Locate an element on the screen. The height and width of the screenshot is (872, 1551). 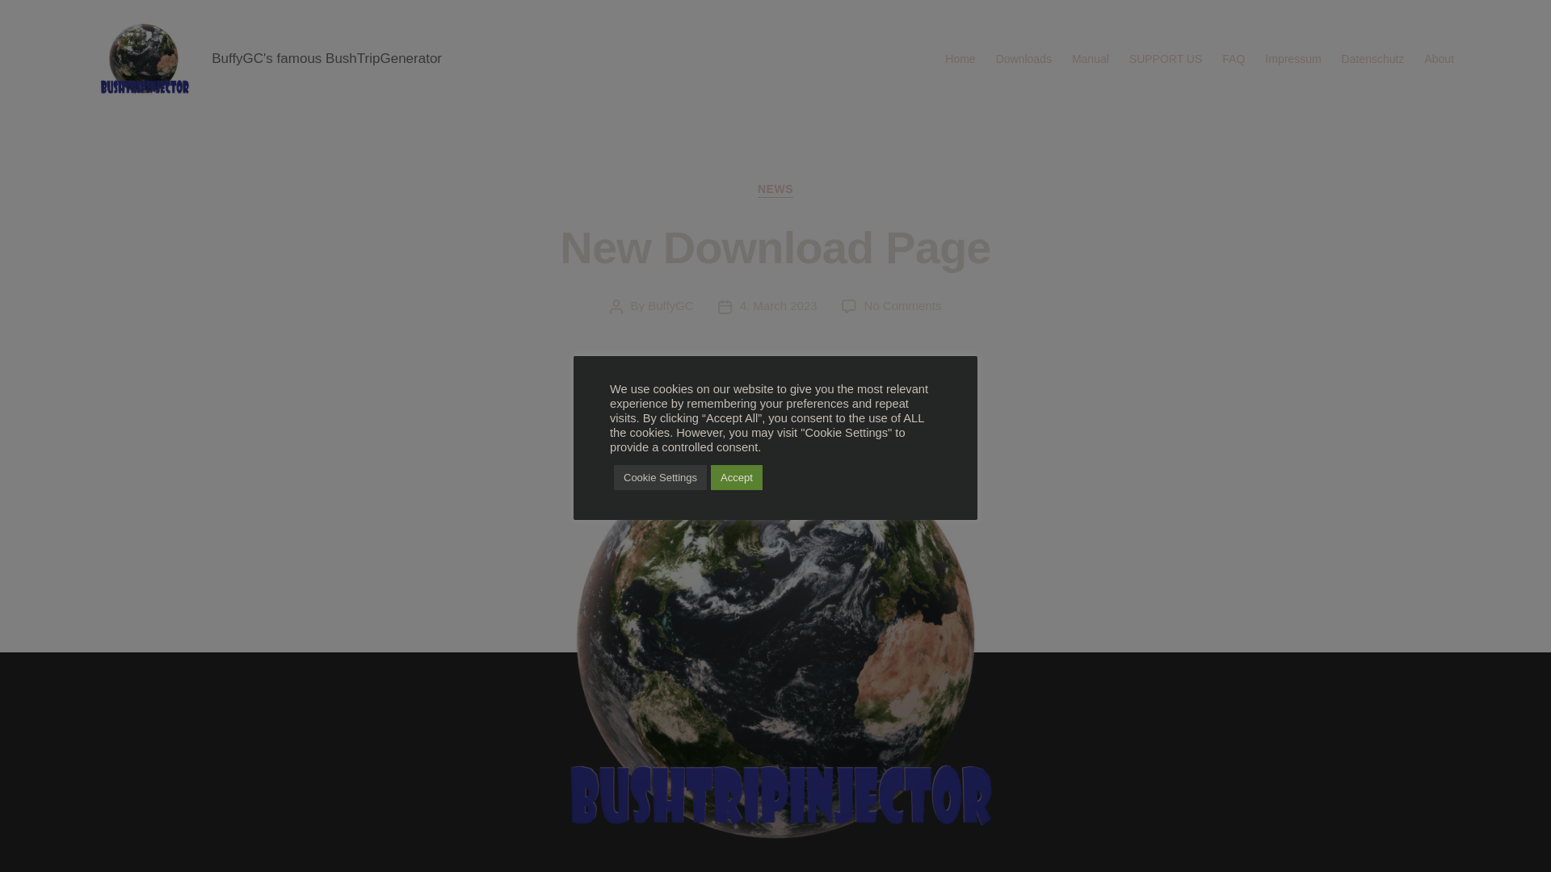
Cookie Settings is located at coordinates (1090, 59).